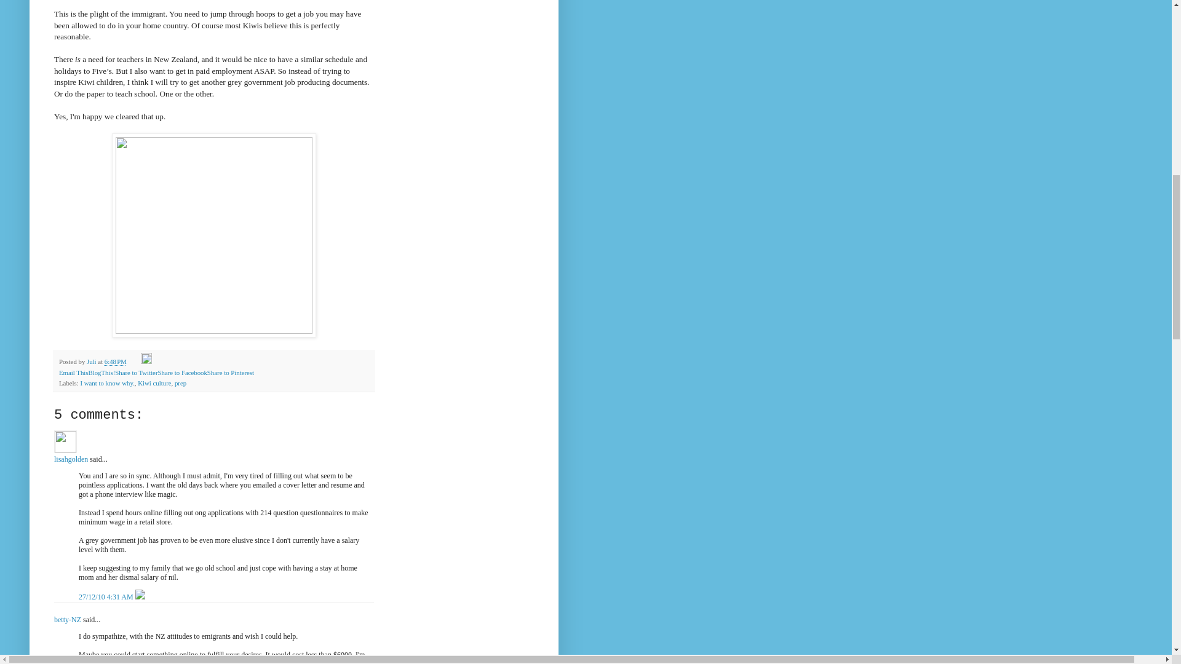 This screenshot has height=664, width=1181. What do you see at coordinates (65, 441) in the screenshot?
I see `lisahgolden` at bounding box center [65, 441].